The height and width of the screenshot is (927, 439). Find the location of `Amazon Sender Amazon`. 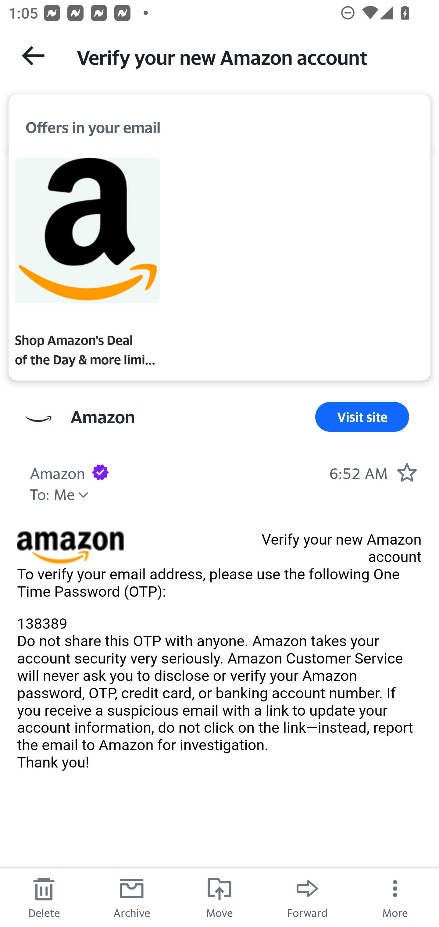

Amazon Sender Amazon is located at coordinates (102, 417).